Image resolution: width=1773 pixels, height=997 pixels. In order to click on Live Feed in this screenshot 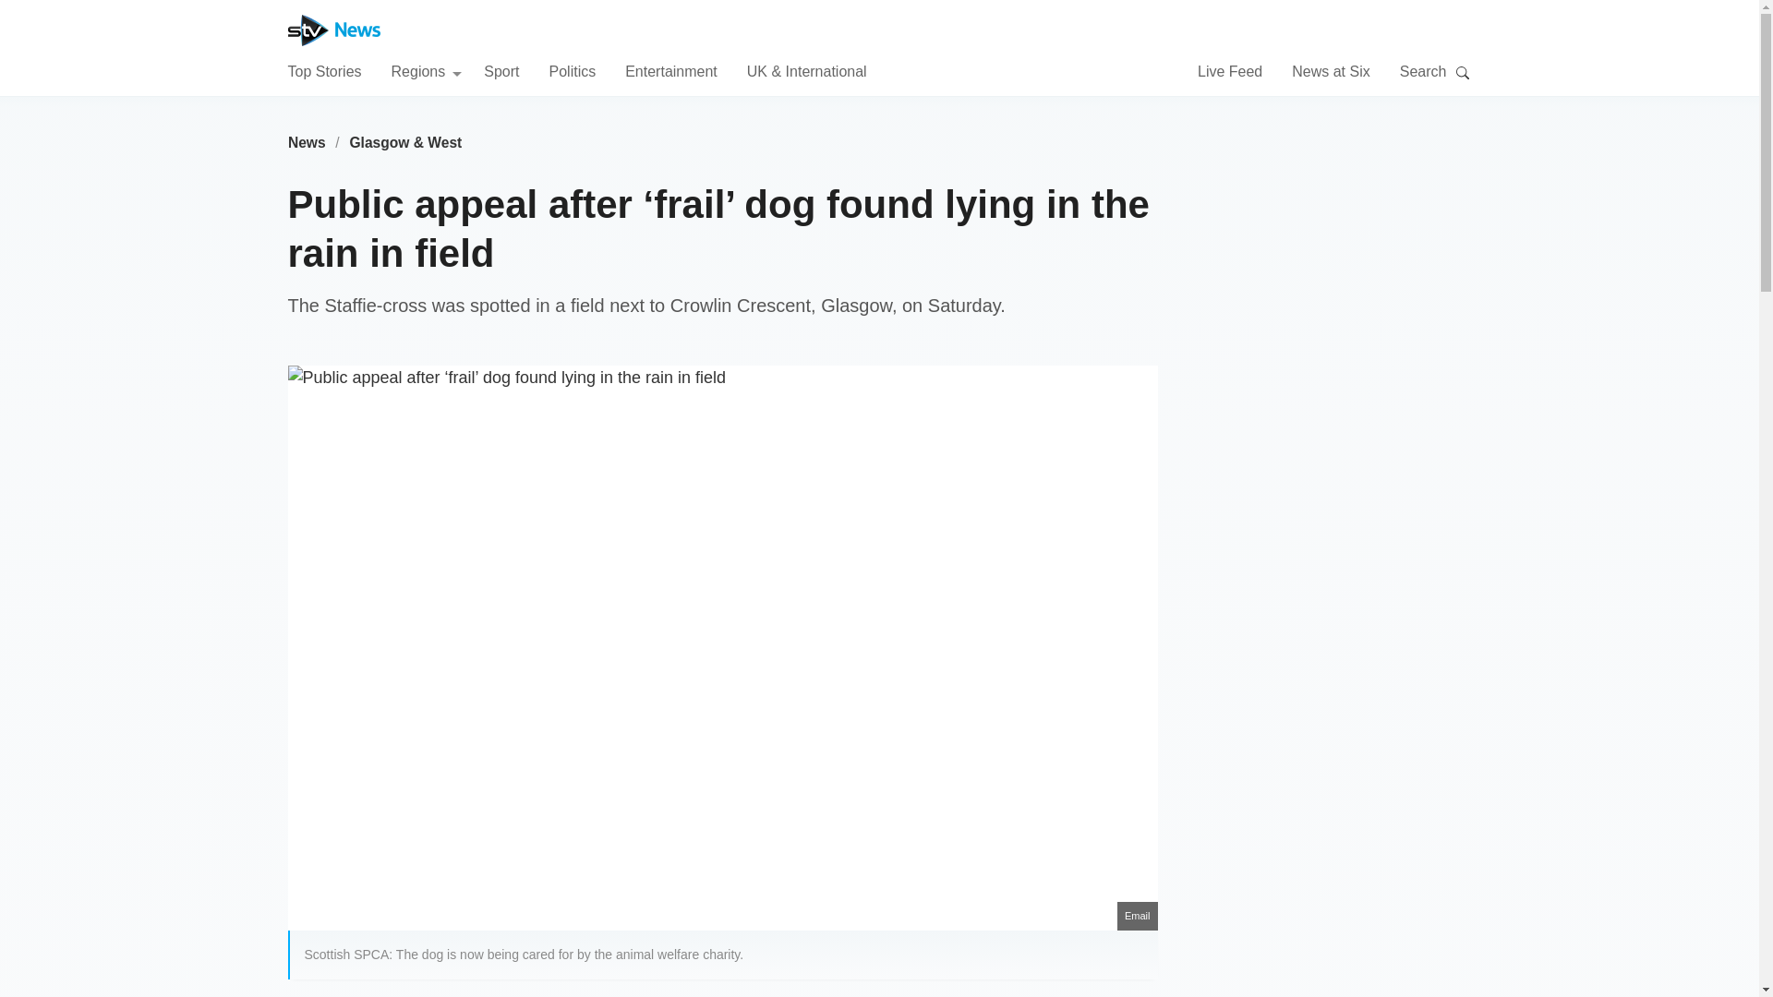, I will do `click(1230, 70)`.